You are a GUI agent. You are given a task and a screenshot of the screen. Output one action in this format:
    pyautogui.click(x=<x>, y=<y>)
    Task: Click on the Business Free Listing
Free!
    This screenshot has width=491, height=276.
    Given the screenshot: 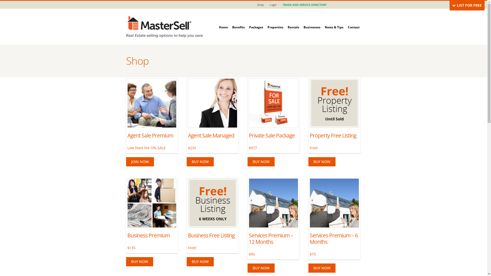 What is the action you would take?
    pyautogui.click(x=213, y=214)
    